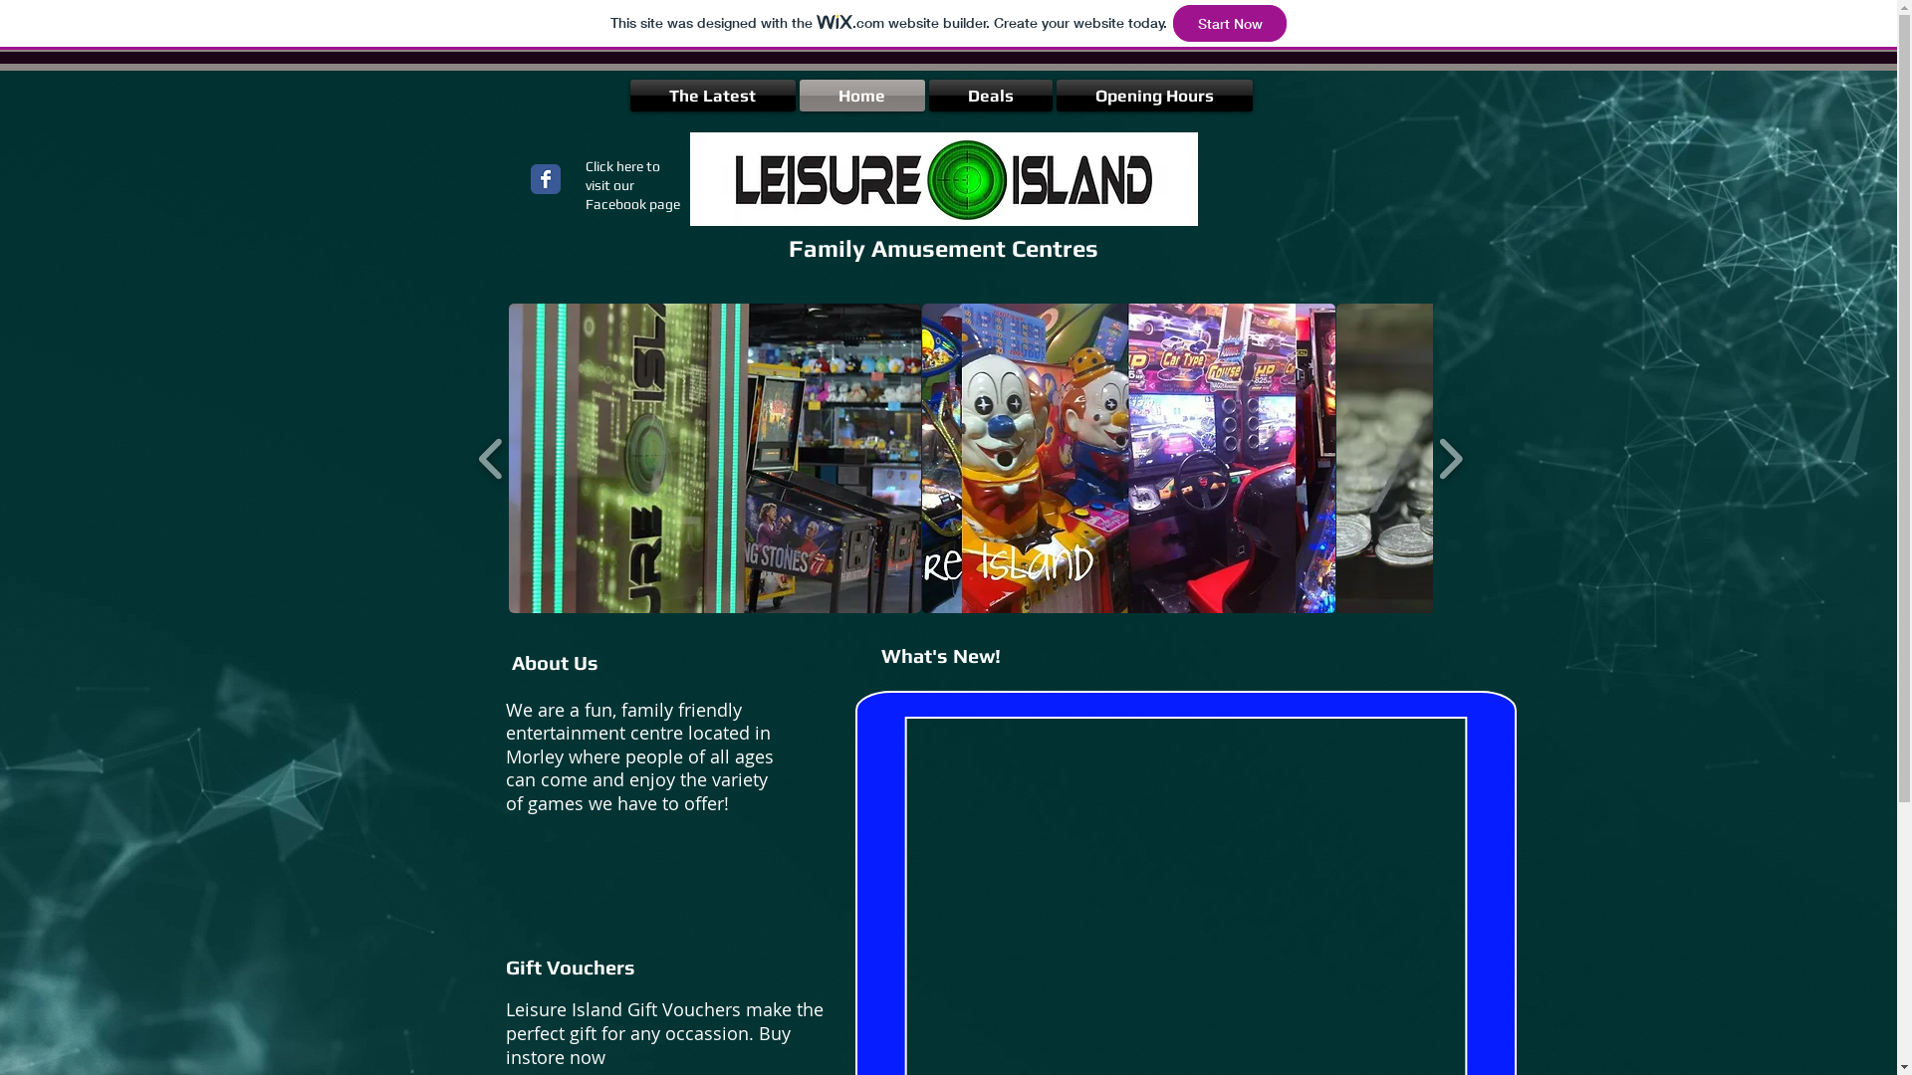 The width and height of the screenshot is (1912, 1075). Describe the element at coordinates (713, 96) in the screenshot. I see `The Latest` at that location.